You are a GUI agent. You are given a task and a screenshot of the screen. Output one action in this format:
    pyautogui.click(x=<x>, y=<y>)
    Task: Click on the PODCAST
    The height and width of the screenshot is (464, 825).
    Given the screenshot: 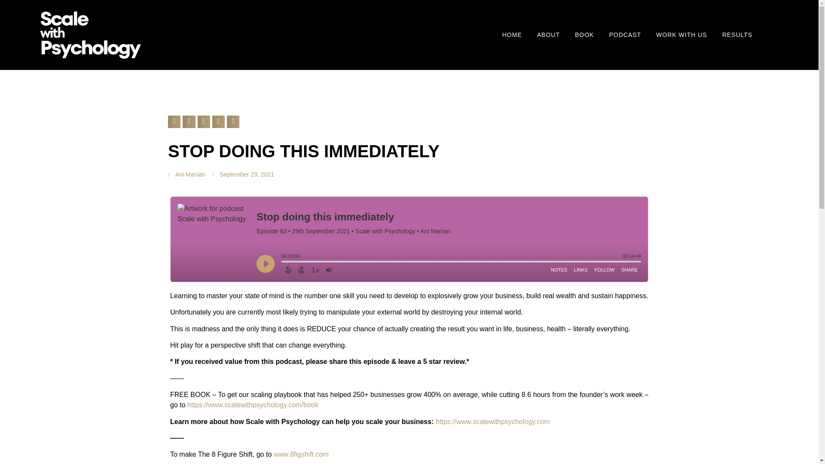 What is the action you would take?
    pyautogui.click(x=625, y=34)
    